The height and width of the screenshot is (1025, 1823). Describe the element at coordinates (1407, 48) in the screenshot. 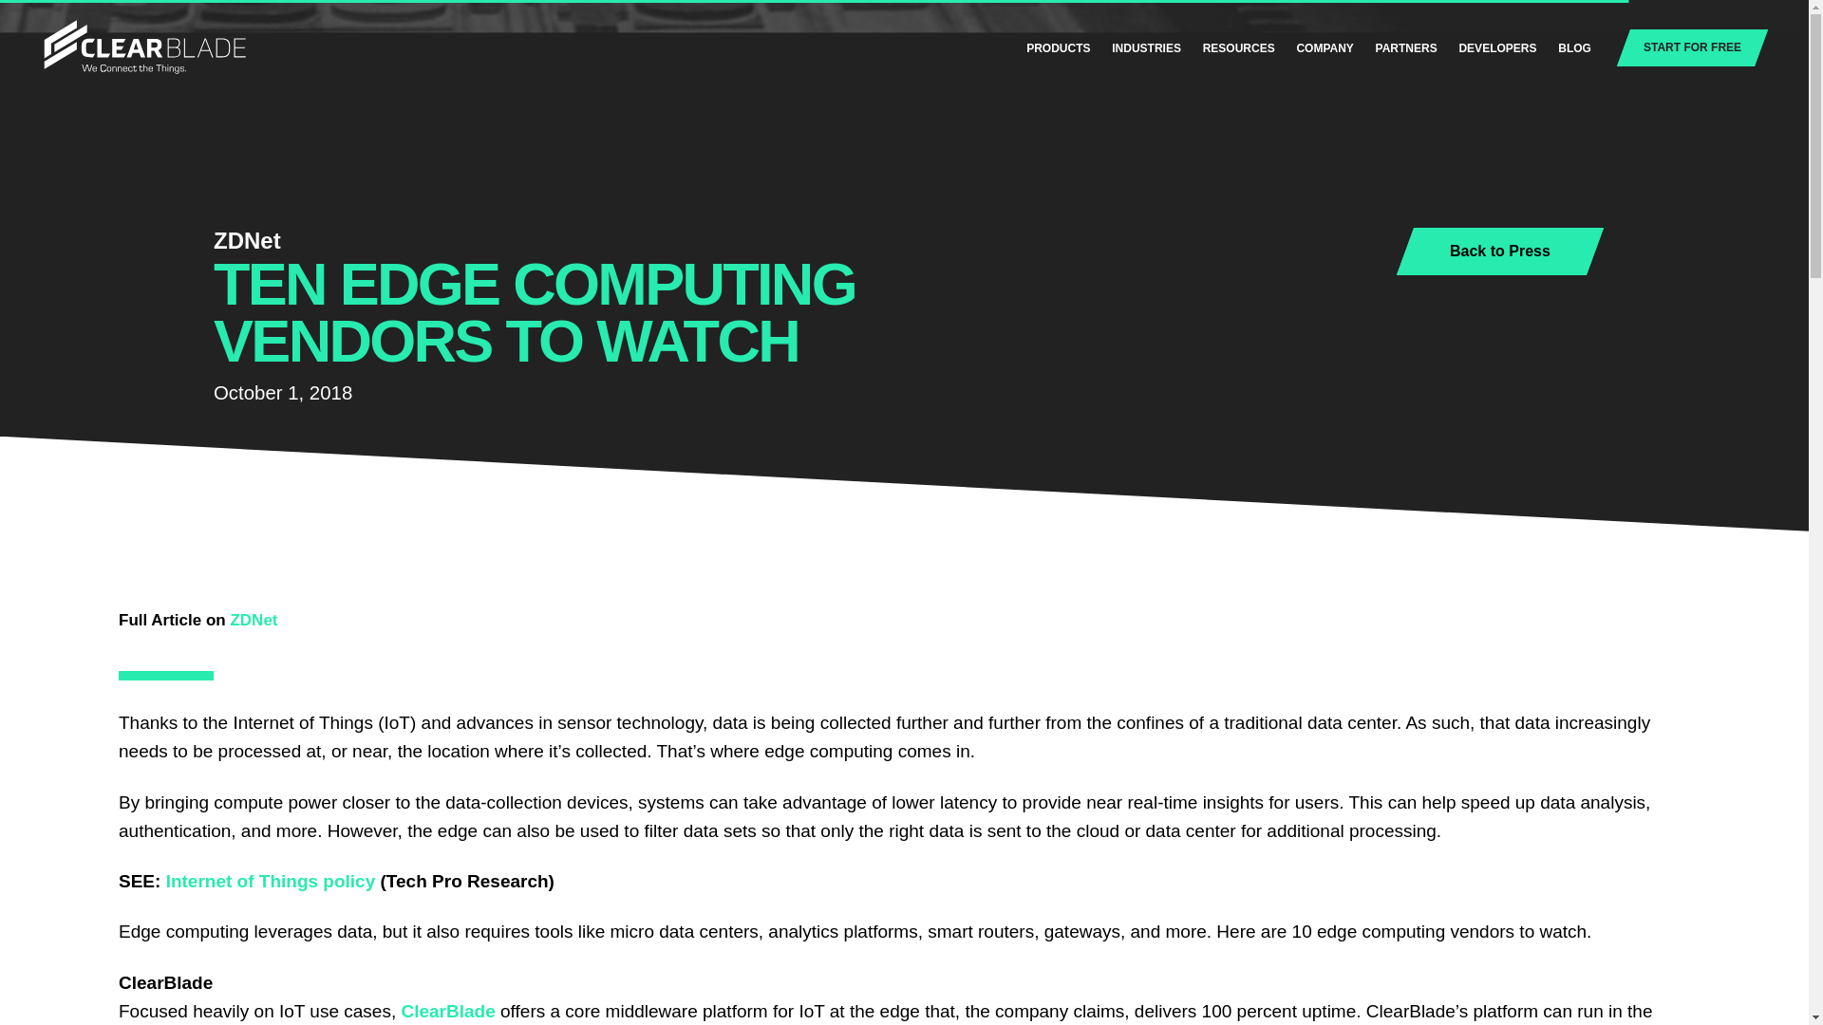

I see `PARTNERS` at that location.